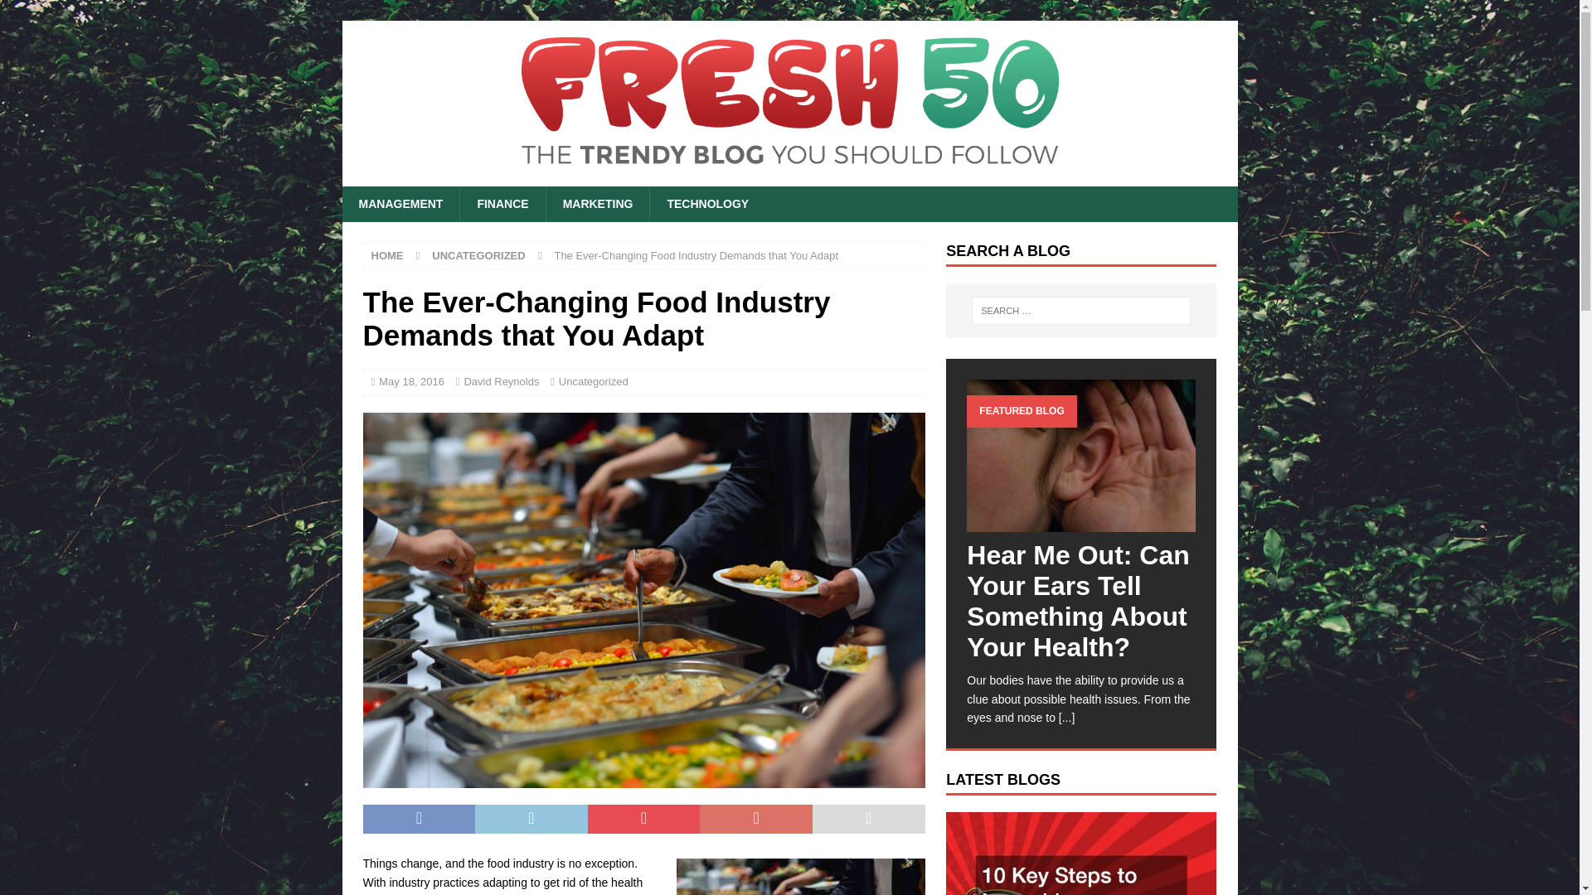 The image size is (1592, 895). What do you see at coordinates (1078, 602) in the screenshot?
I see `Hear Me Out: Can Your Ears Tell Something About Your Health?` at bounding box center [1078, 602].